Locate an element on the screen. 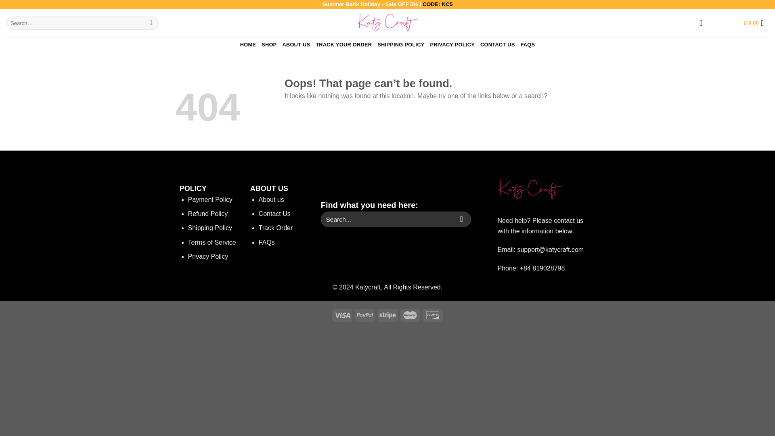 This screenshot has height=436, width=775. Search is located at coordinates (151, 23).